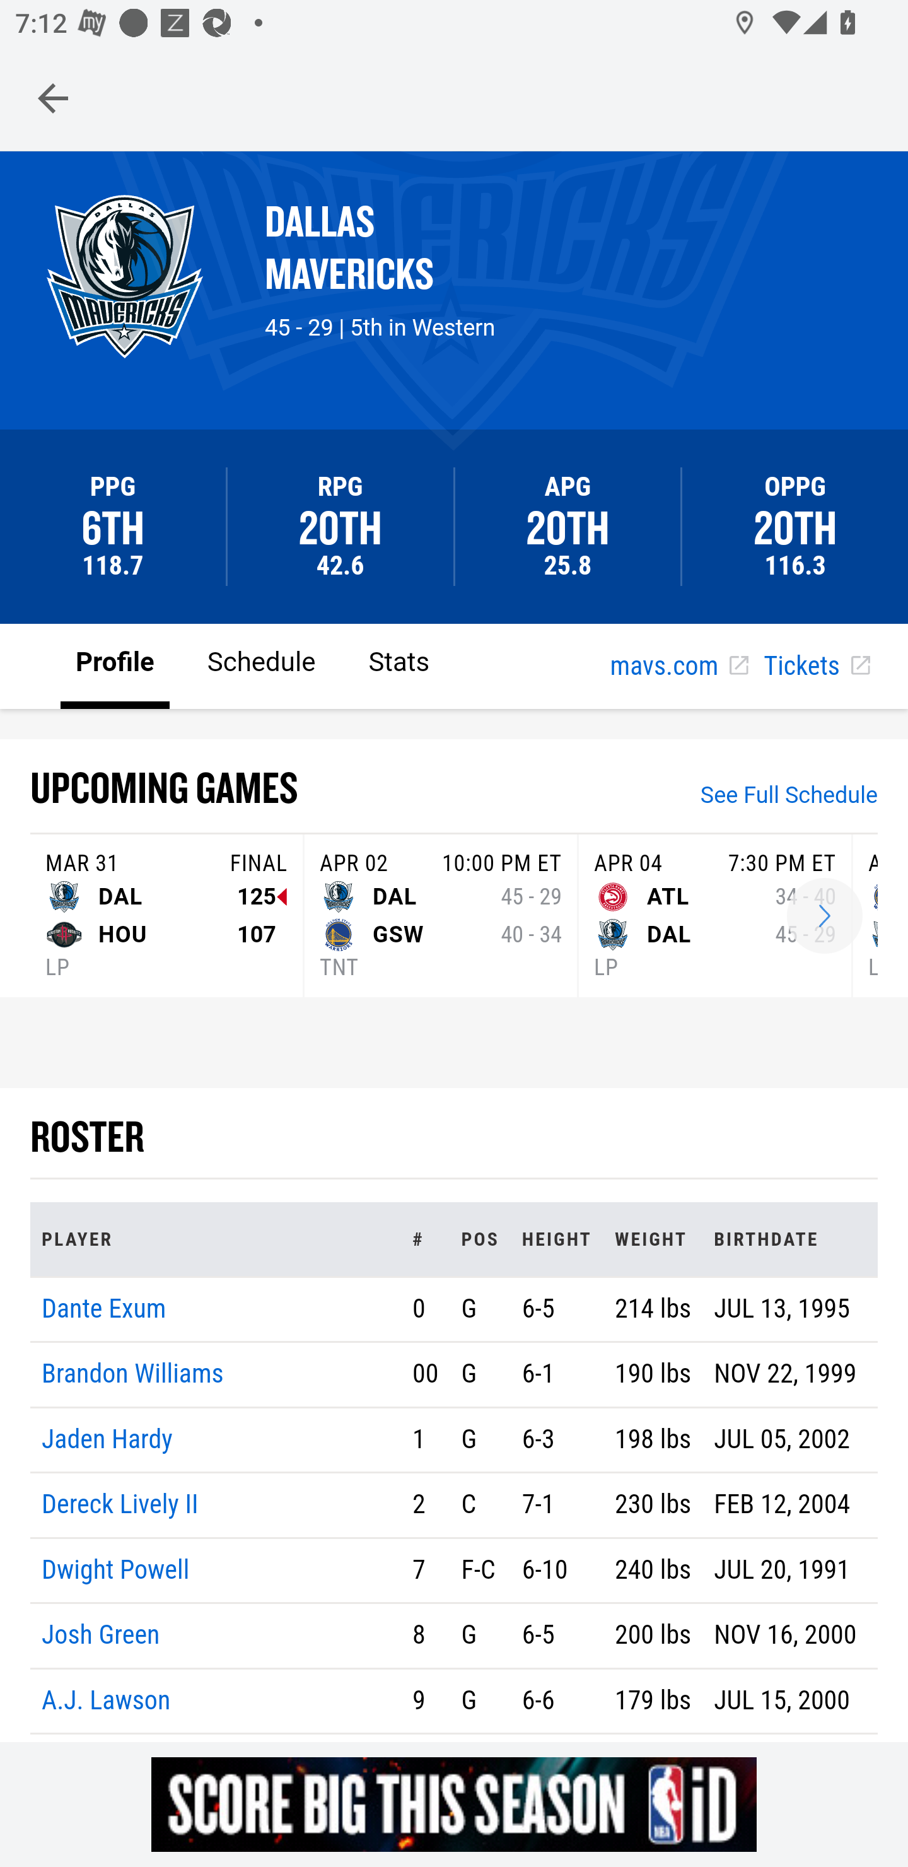 Image resolution: width=908 pixels, height=1867 pixels. Describe the element at coordinates (825, 916) in the screenshot. I see `Match-up Scores` at that location.